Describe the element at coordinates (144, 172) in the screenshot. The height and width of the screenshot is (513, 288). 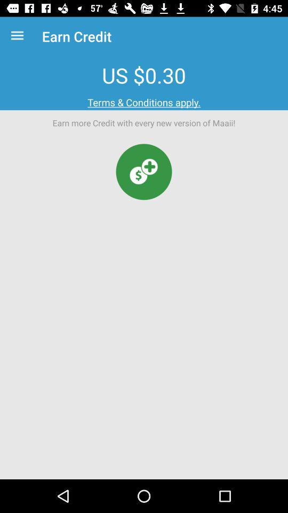
I see `turn off app below the terms & conditions apply. item` at that location.